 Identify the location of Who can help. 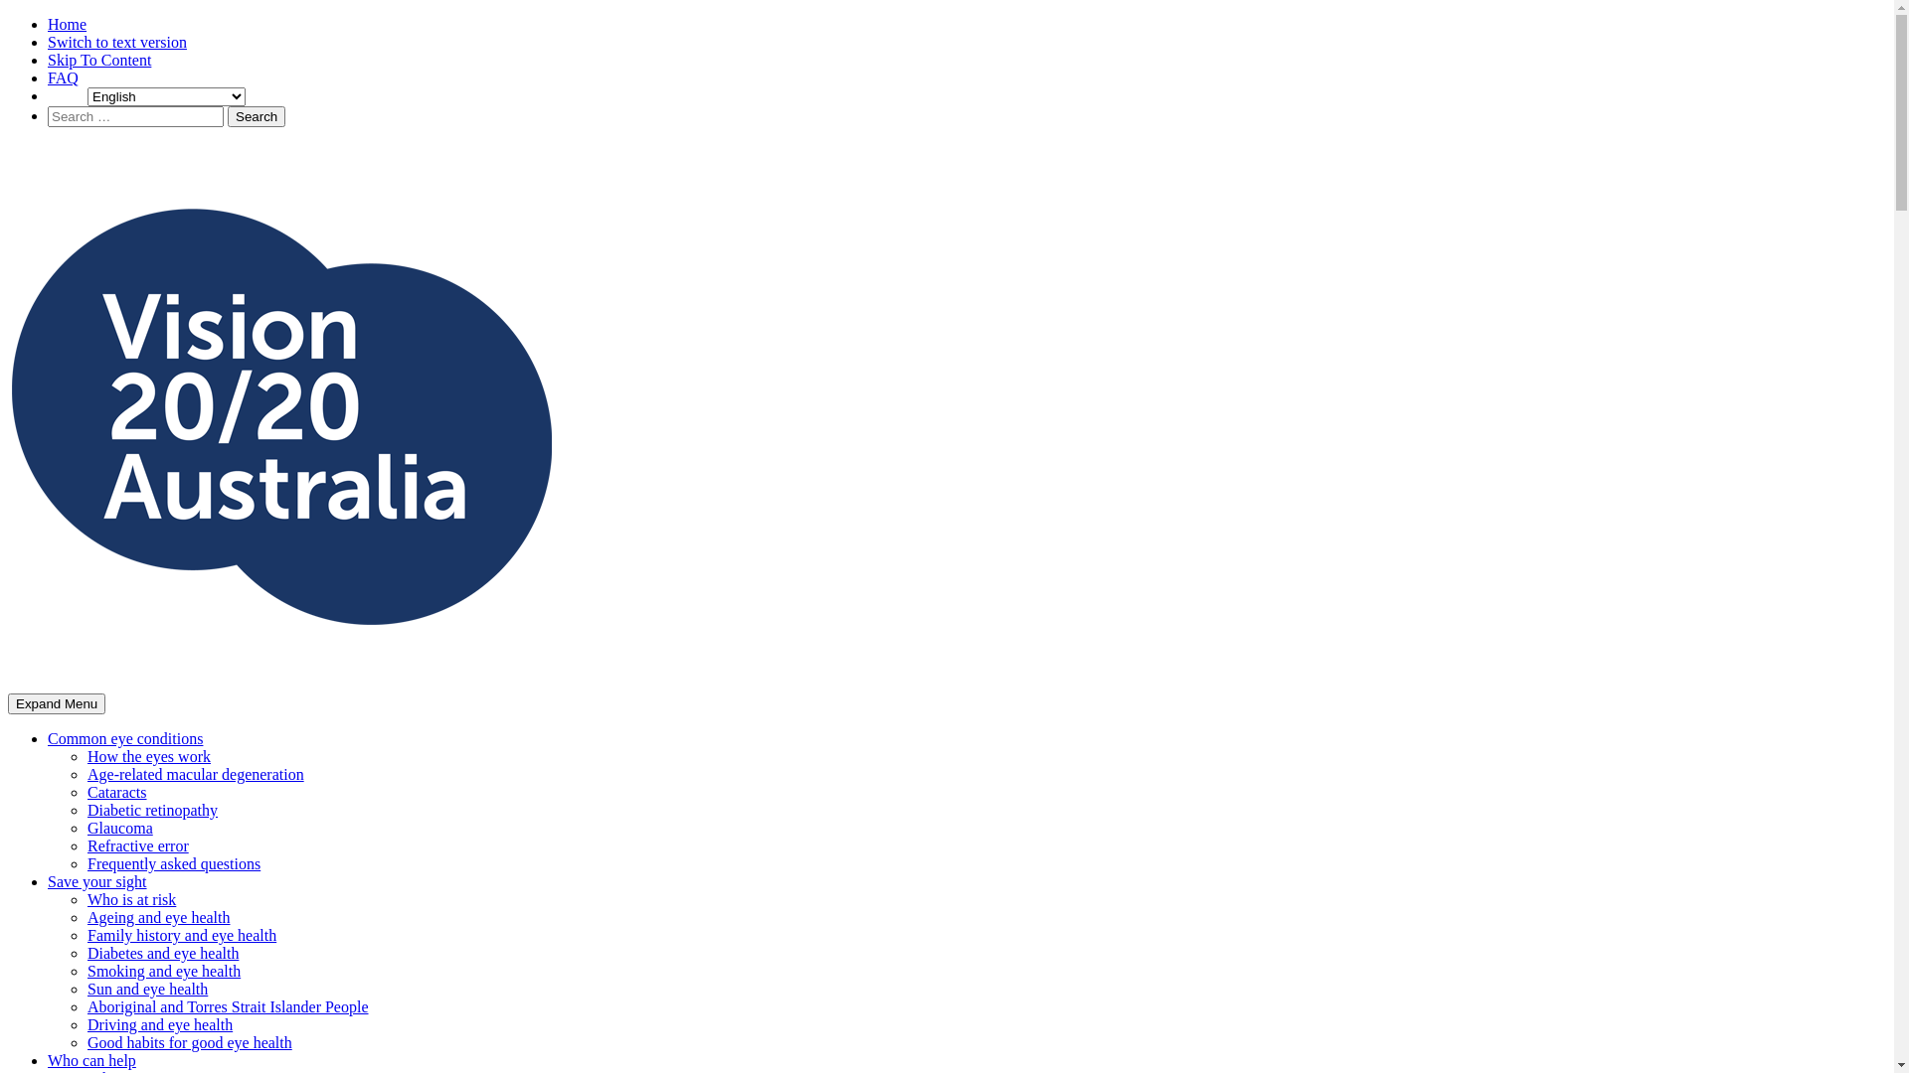
(91, 1061).